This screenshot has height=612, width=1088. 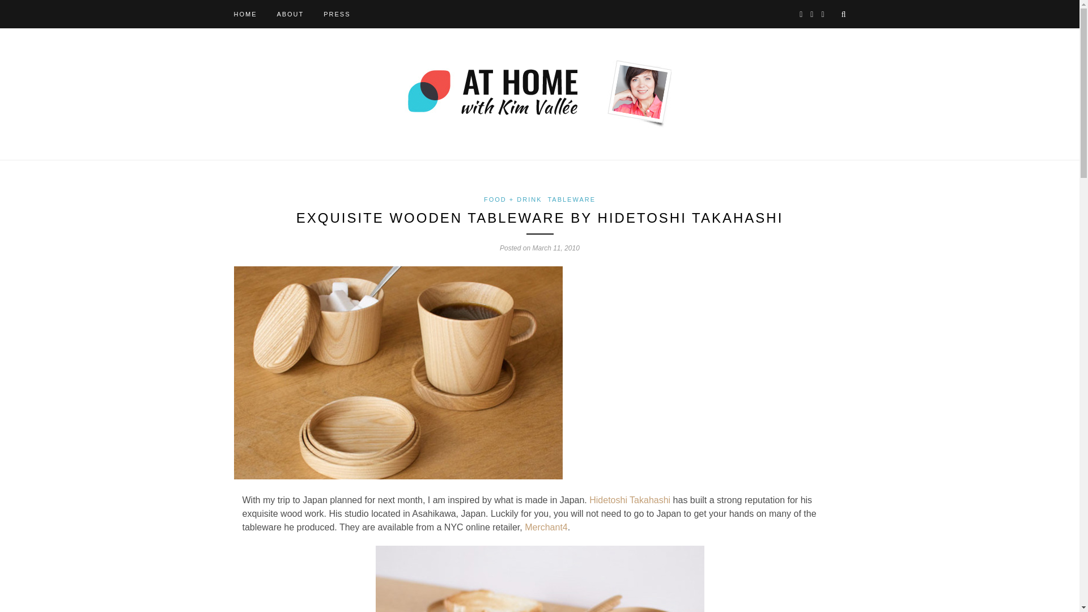 What do you see at coordinates (630, 500) in the screenshot?
I see `Hidetoshi Takahashi` at bounding box center [630, 500].